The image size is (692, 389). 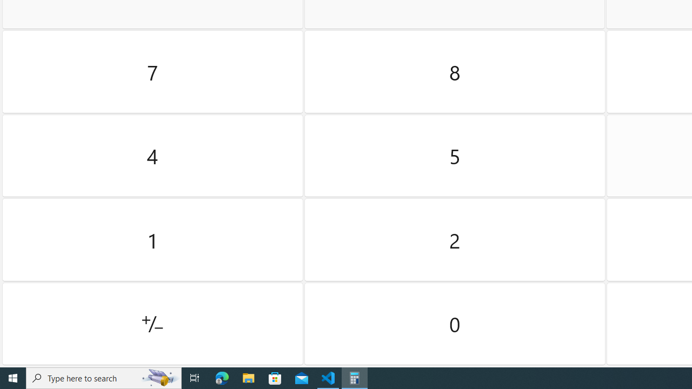 What do you see at coordinates (455, 240) in the screenshot?
I see `Two` at bounding box center [455, 240].